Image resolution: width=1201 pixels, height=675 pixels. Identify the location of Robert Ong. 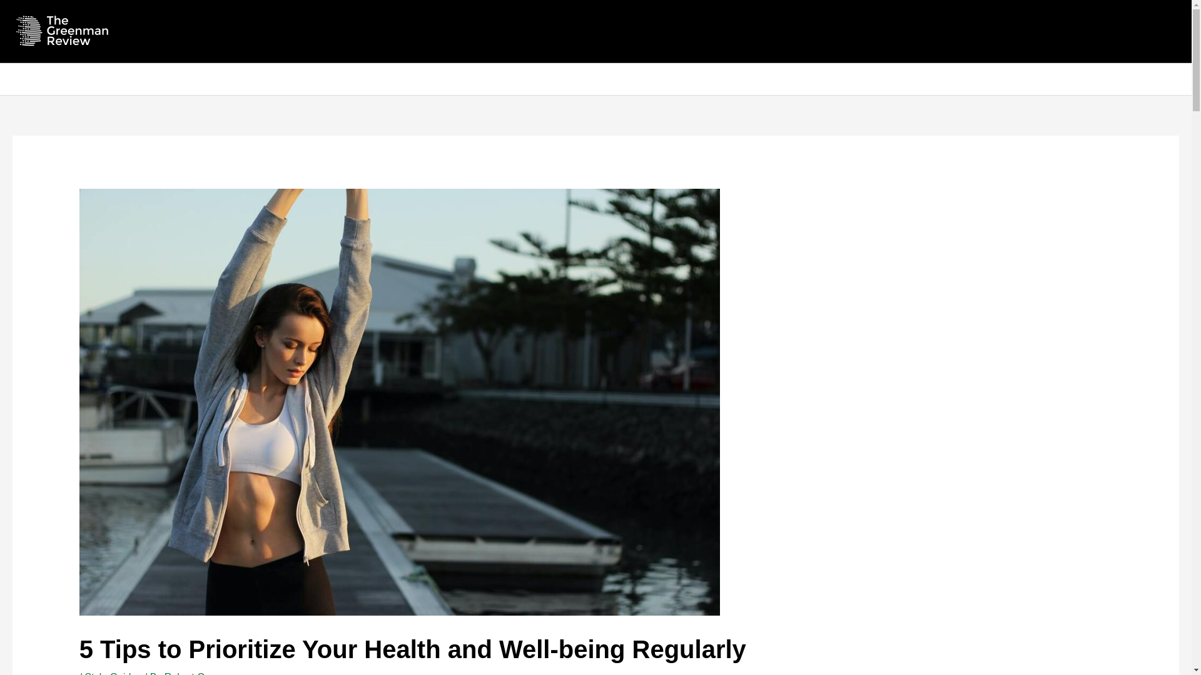
(190, 673).